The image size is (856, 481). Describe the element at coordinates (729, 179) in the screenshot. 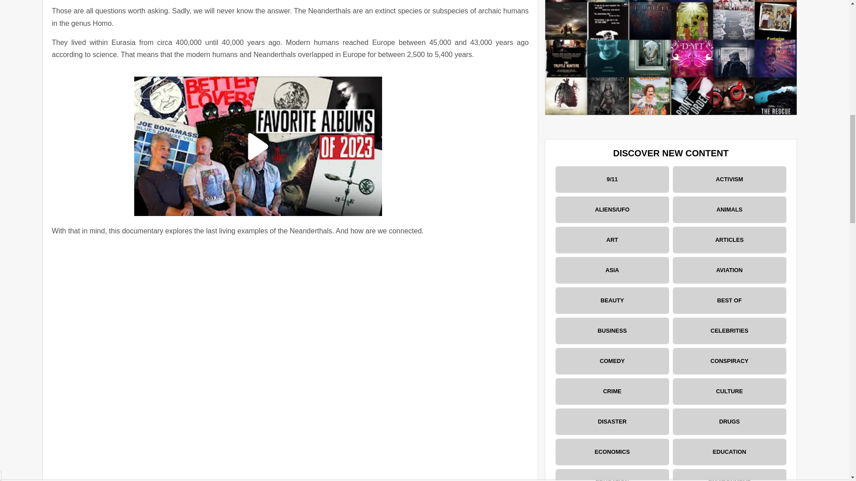

I see `ACTIVISM` at that location.